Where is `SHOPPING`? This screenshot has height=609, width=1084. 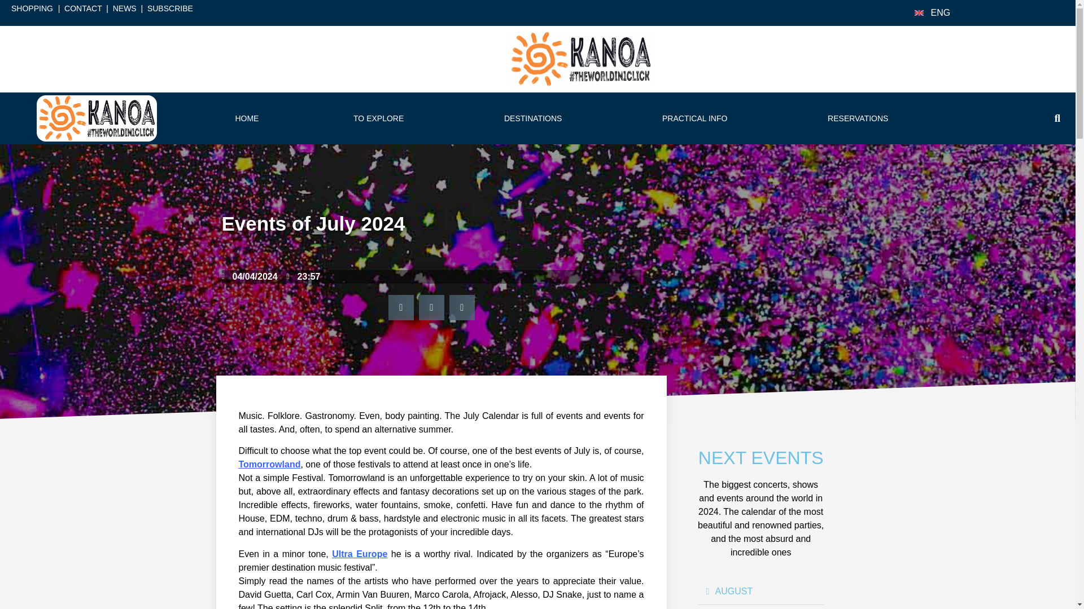 SHOPPING is located at coordinates (32, 8).